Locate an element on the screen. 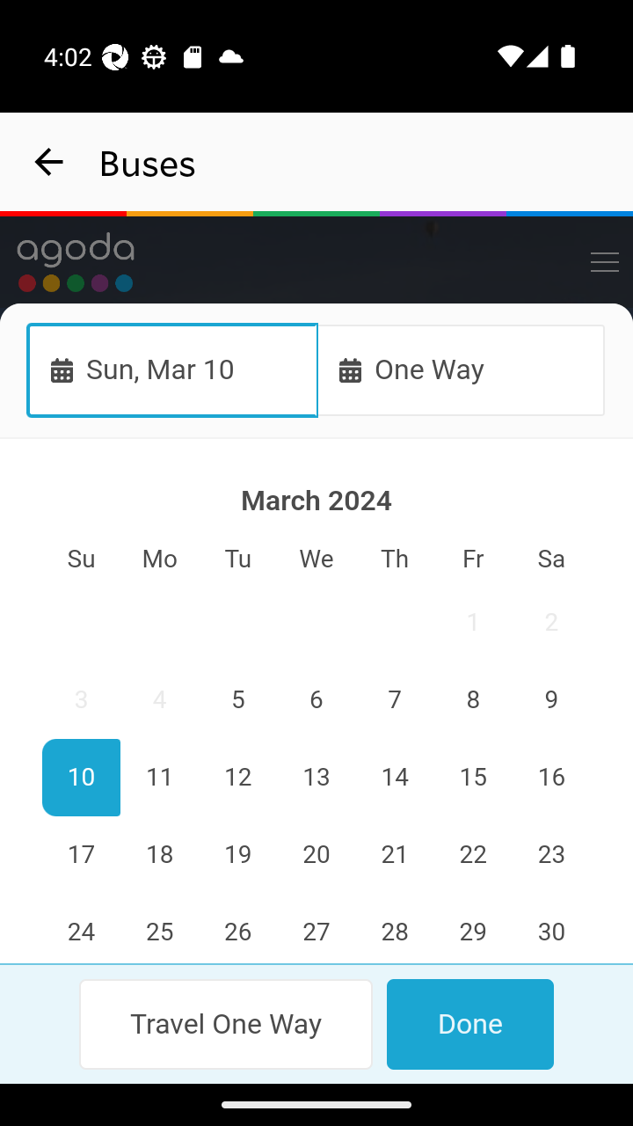 The image size is (633, 1126). 16 is located at coordinates (550, 778).